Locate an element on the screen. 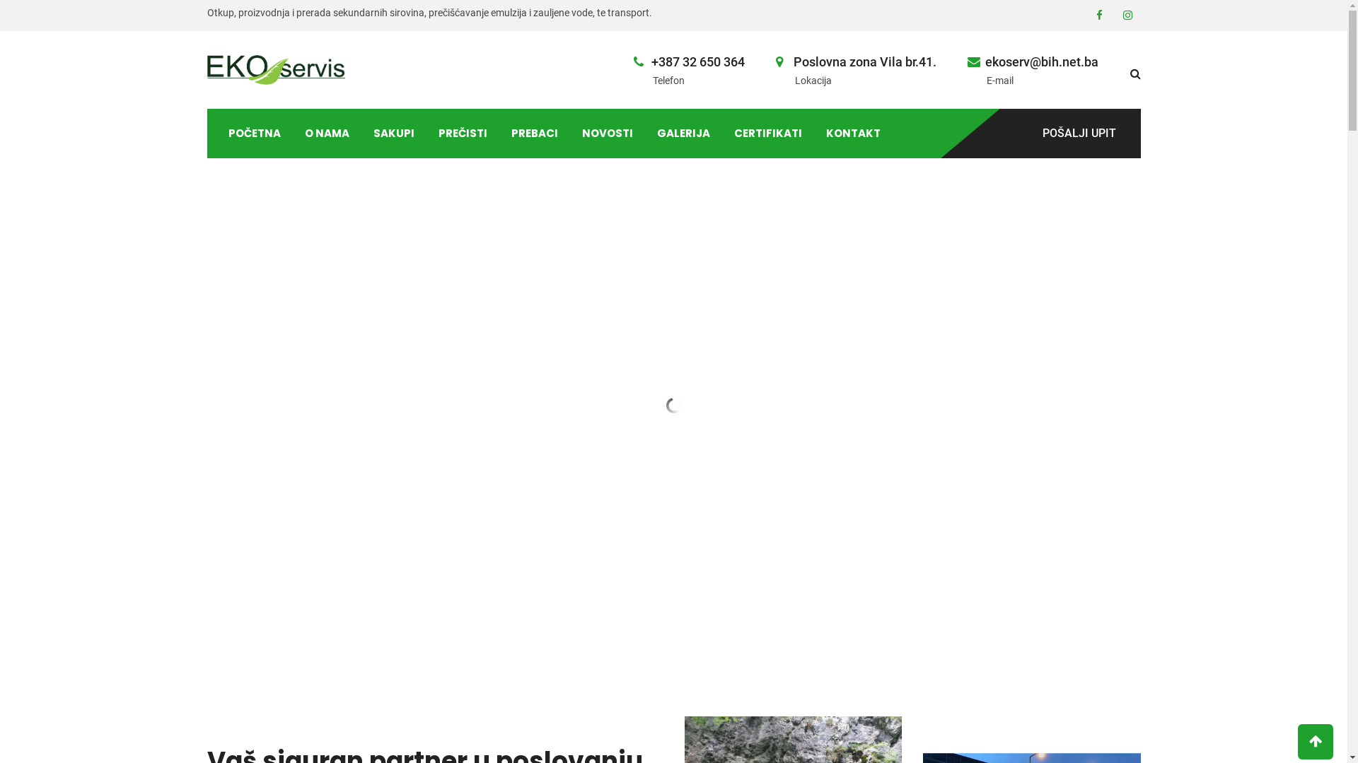 Image resolution: width=1358 pixels, height=763 pixels. CERTIFIKATI is located at coordinates (767, 134).